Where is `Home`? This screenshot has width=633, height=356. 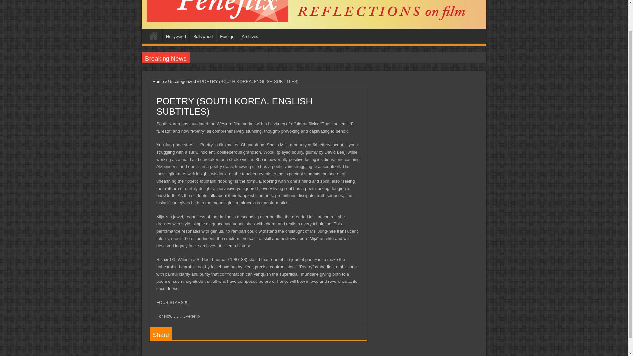 Home is located at coordinates (153, 36).